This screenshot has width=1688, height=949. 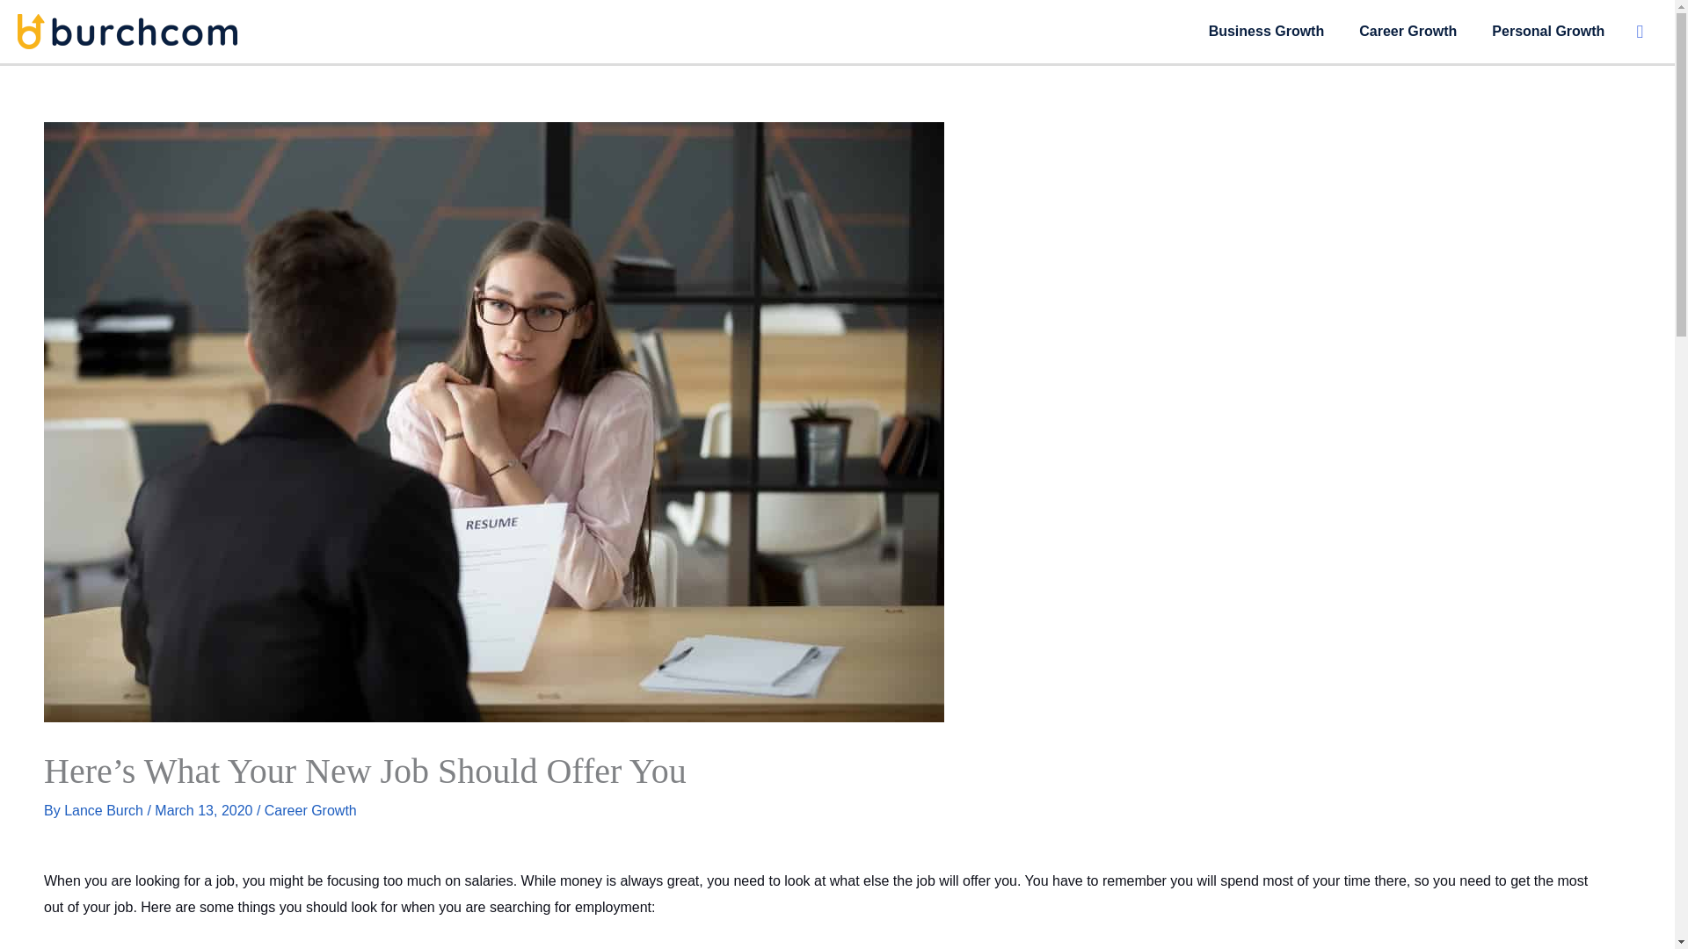 What do you see at coordinates (1639, 32) in the screenshot?
I see `Search` at bounding box center [1639, 32].